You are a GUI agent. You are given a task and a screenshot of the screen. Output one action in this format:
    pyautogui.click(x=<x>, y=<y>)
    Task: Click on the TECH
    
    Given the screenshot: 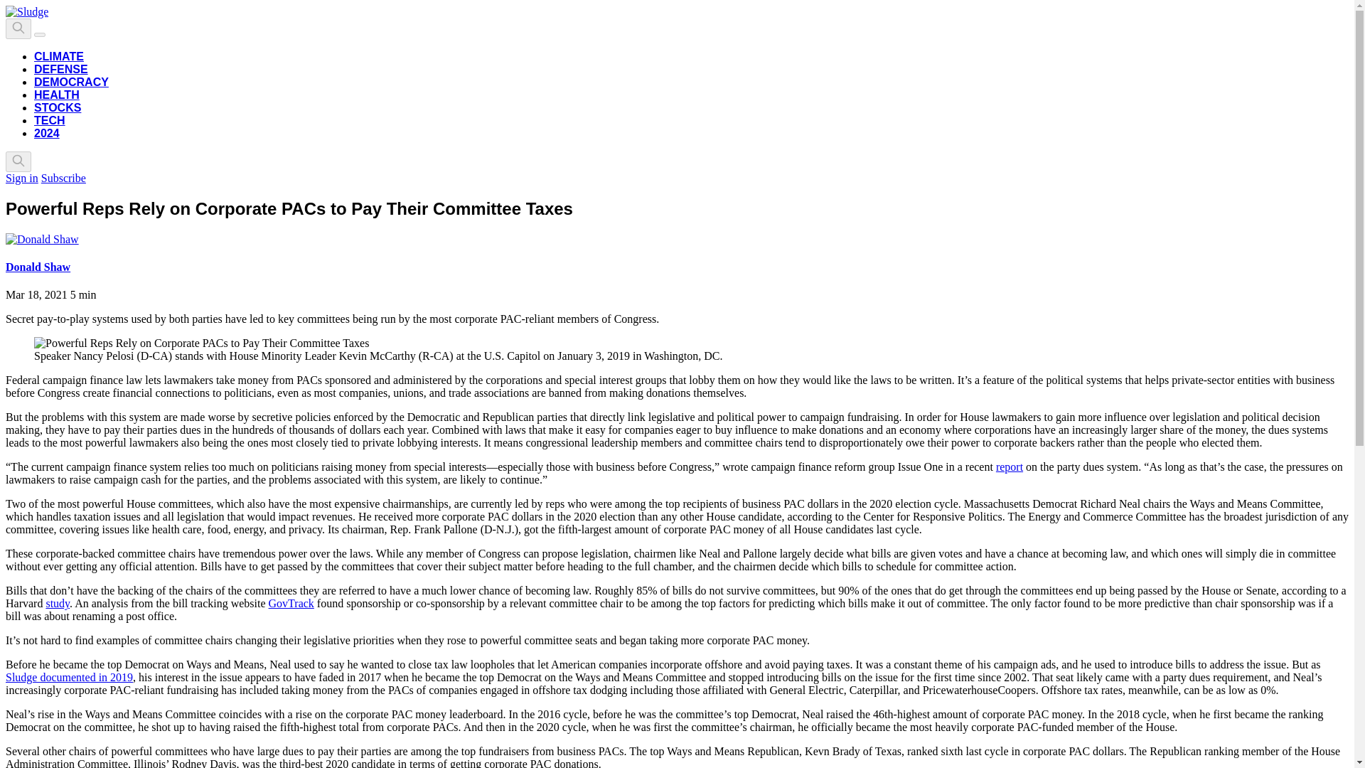 What is the action you would take?
    pyautogui.click(x=50, y=120)
    